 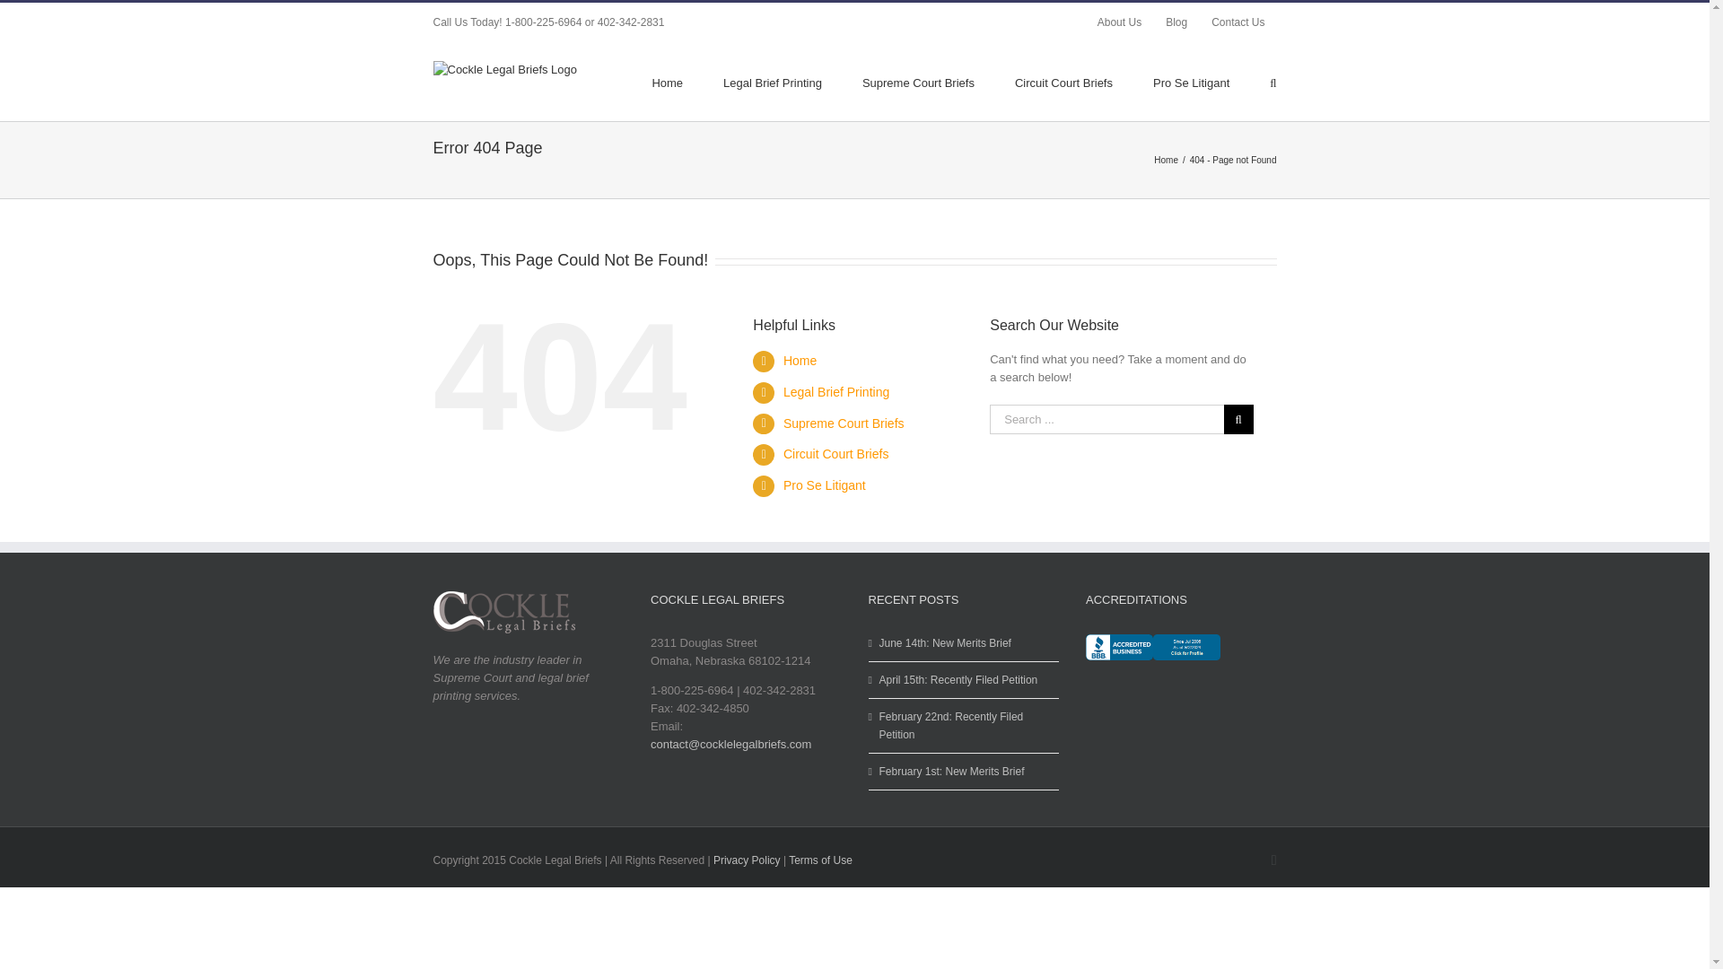 I want to click on Home, so click(x=1167, y=158).